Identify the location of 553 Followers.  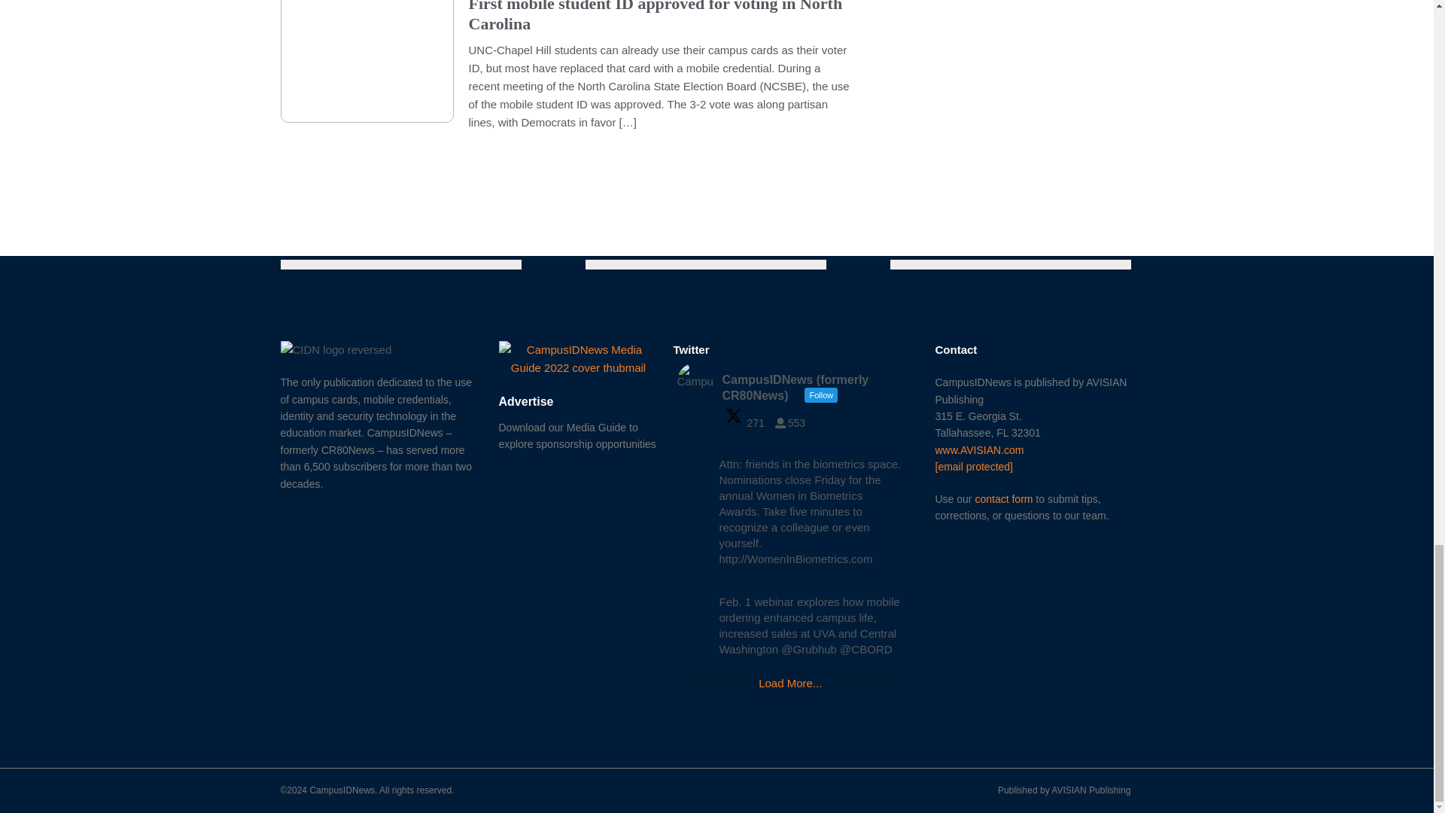
(793, 423).